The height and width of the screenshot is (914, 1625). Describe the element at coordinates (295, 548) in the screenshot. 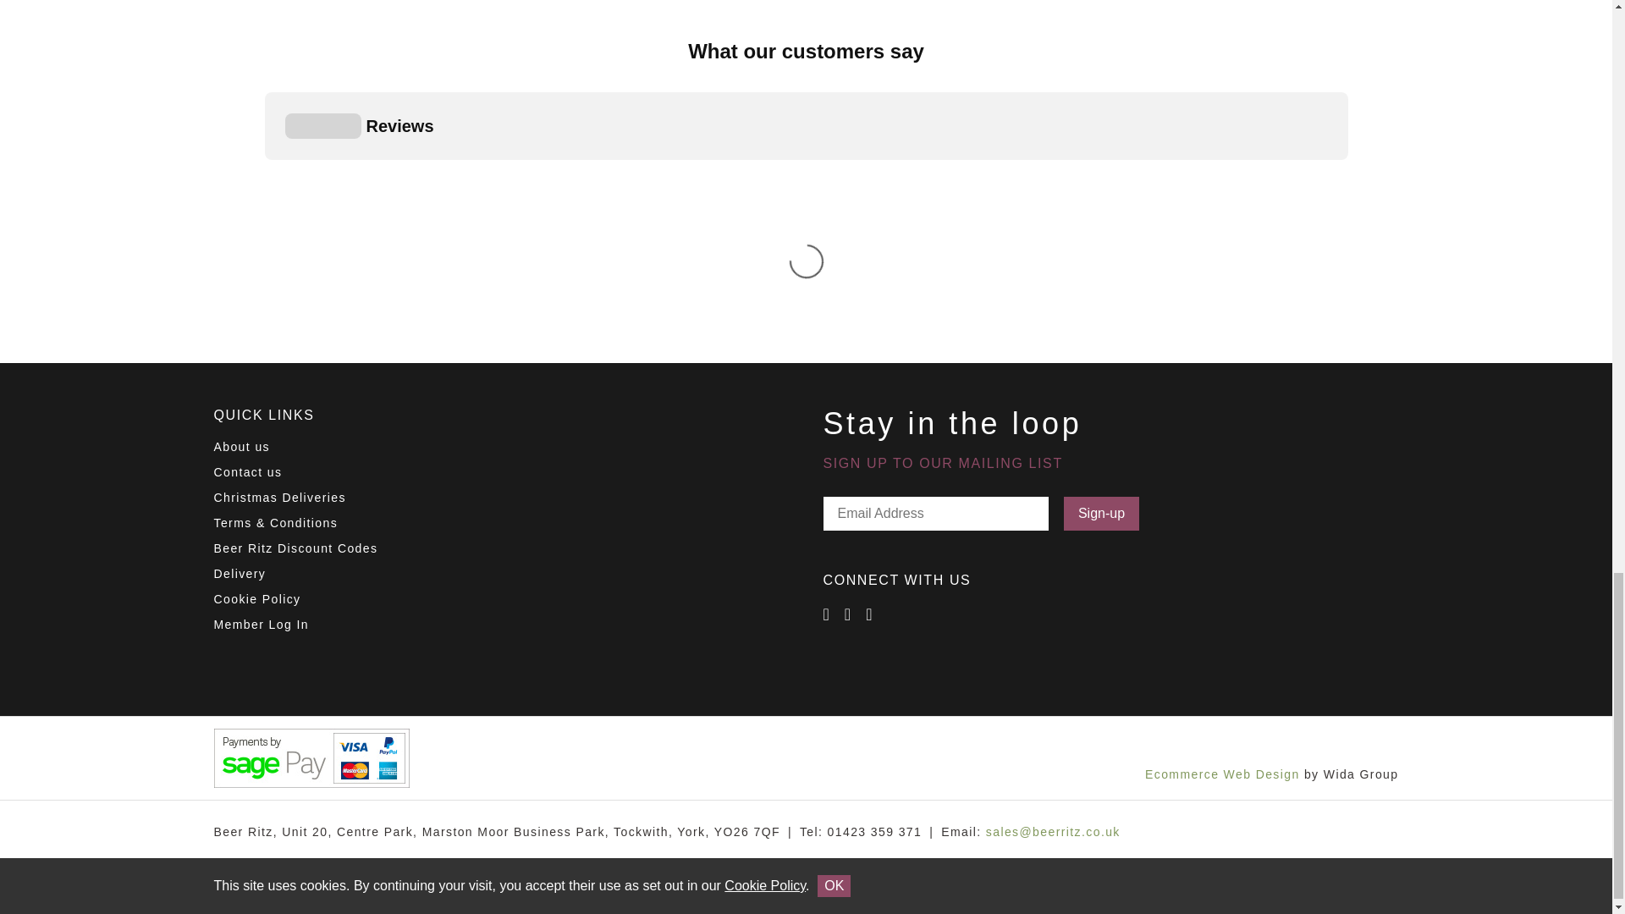

I see `Beer Ritz Discount Codes` at that location.